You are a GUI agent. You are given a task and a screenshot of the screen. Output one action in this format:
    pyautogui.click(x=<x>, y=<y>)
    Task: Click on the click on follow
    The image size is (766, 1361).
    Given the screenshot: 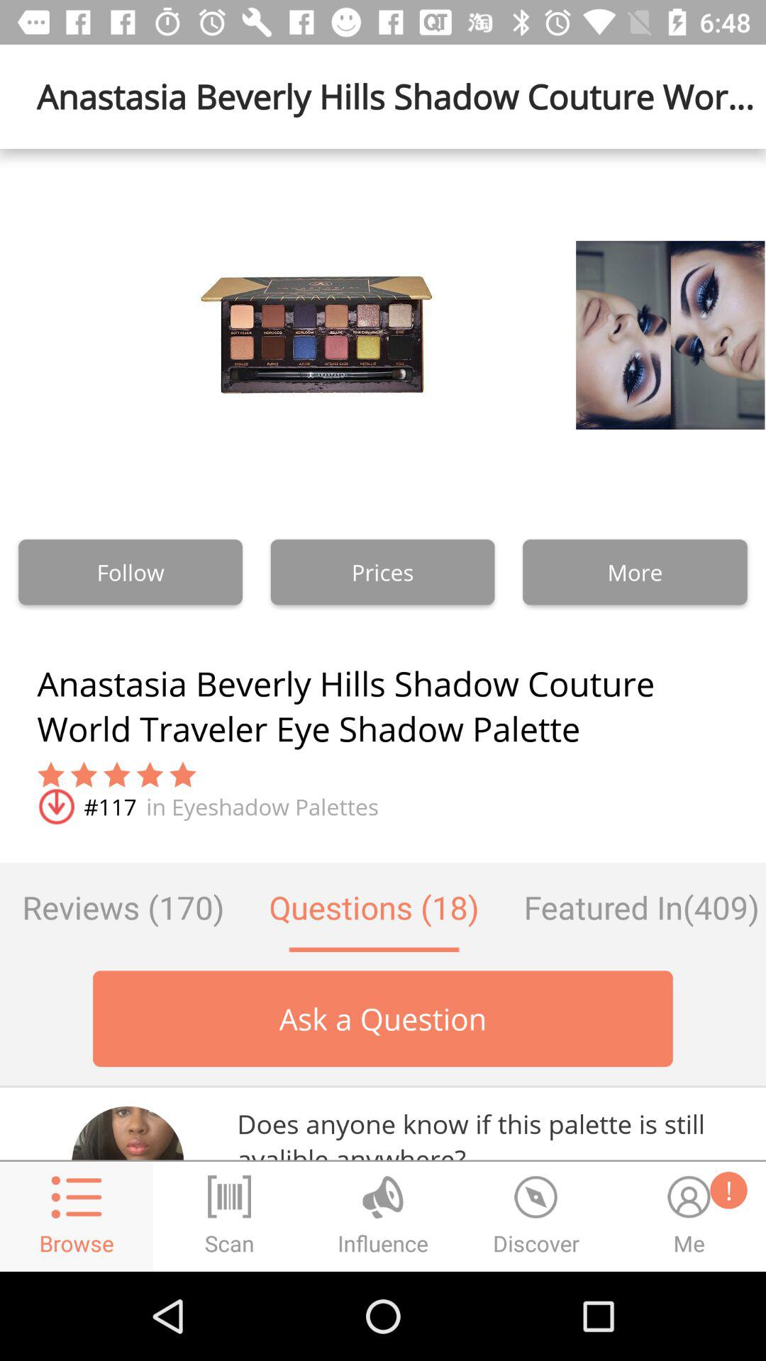 What is the action you would take?
    pyautogui.click(x=131, y=572)
    